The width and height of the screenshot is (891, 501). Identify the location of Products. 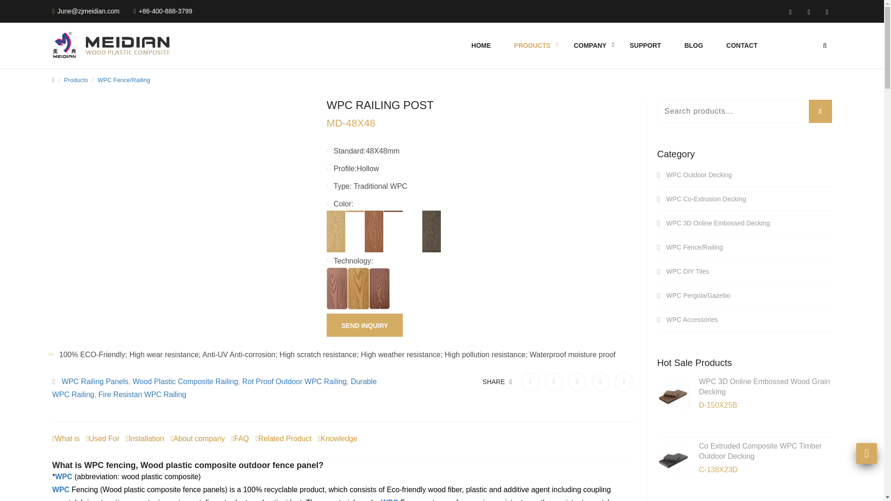
(76, 80).